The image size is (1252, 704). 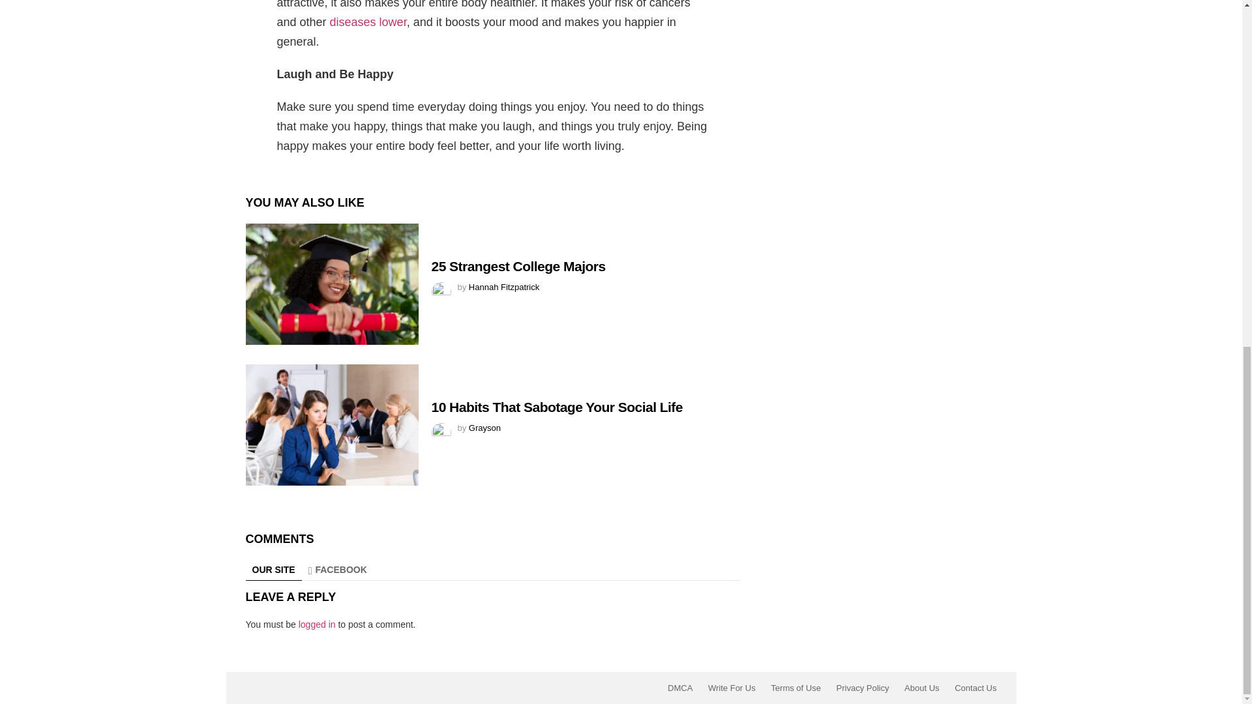 I want to click on logged in, so click(x=317, y=624).